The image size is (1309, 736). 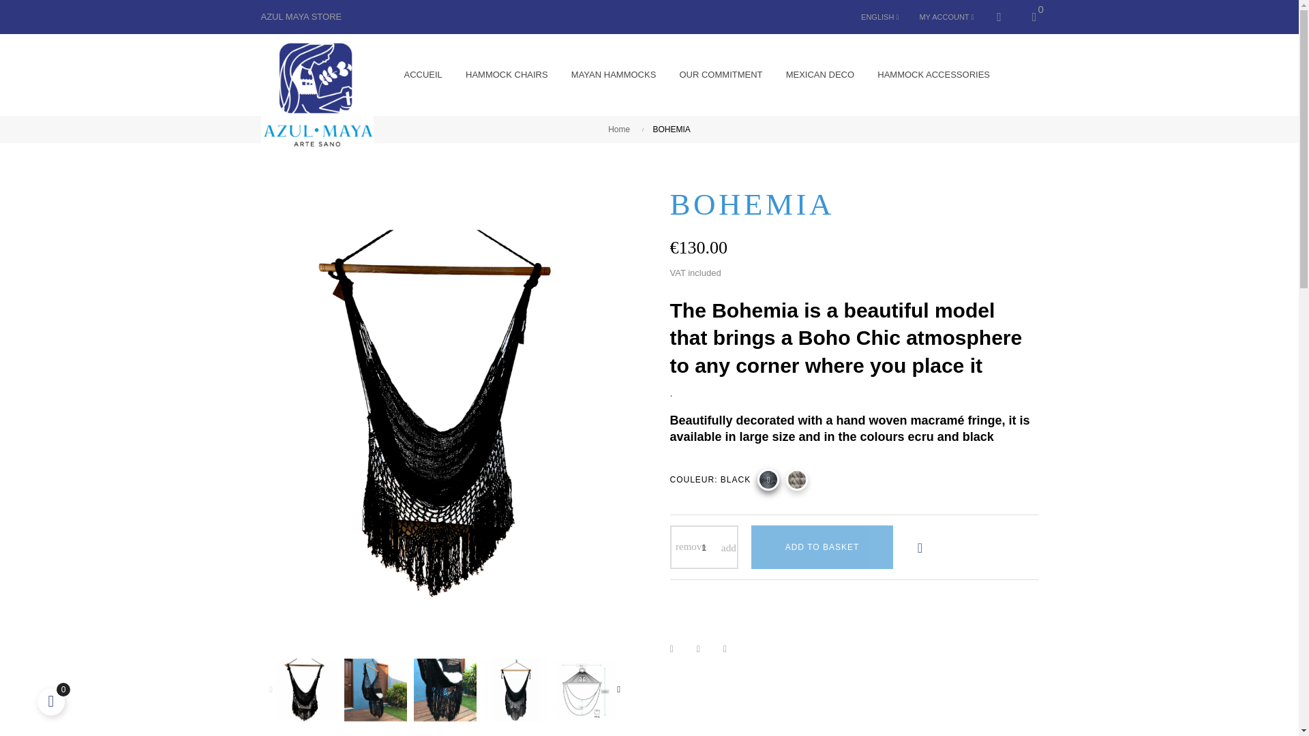 What do you see at coordinates (720, 74) in the screenshot?
I see `OUR COMMITMENT` at bounding box center [720, 74].